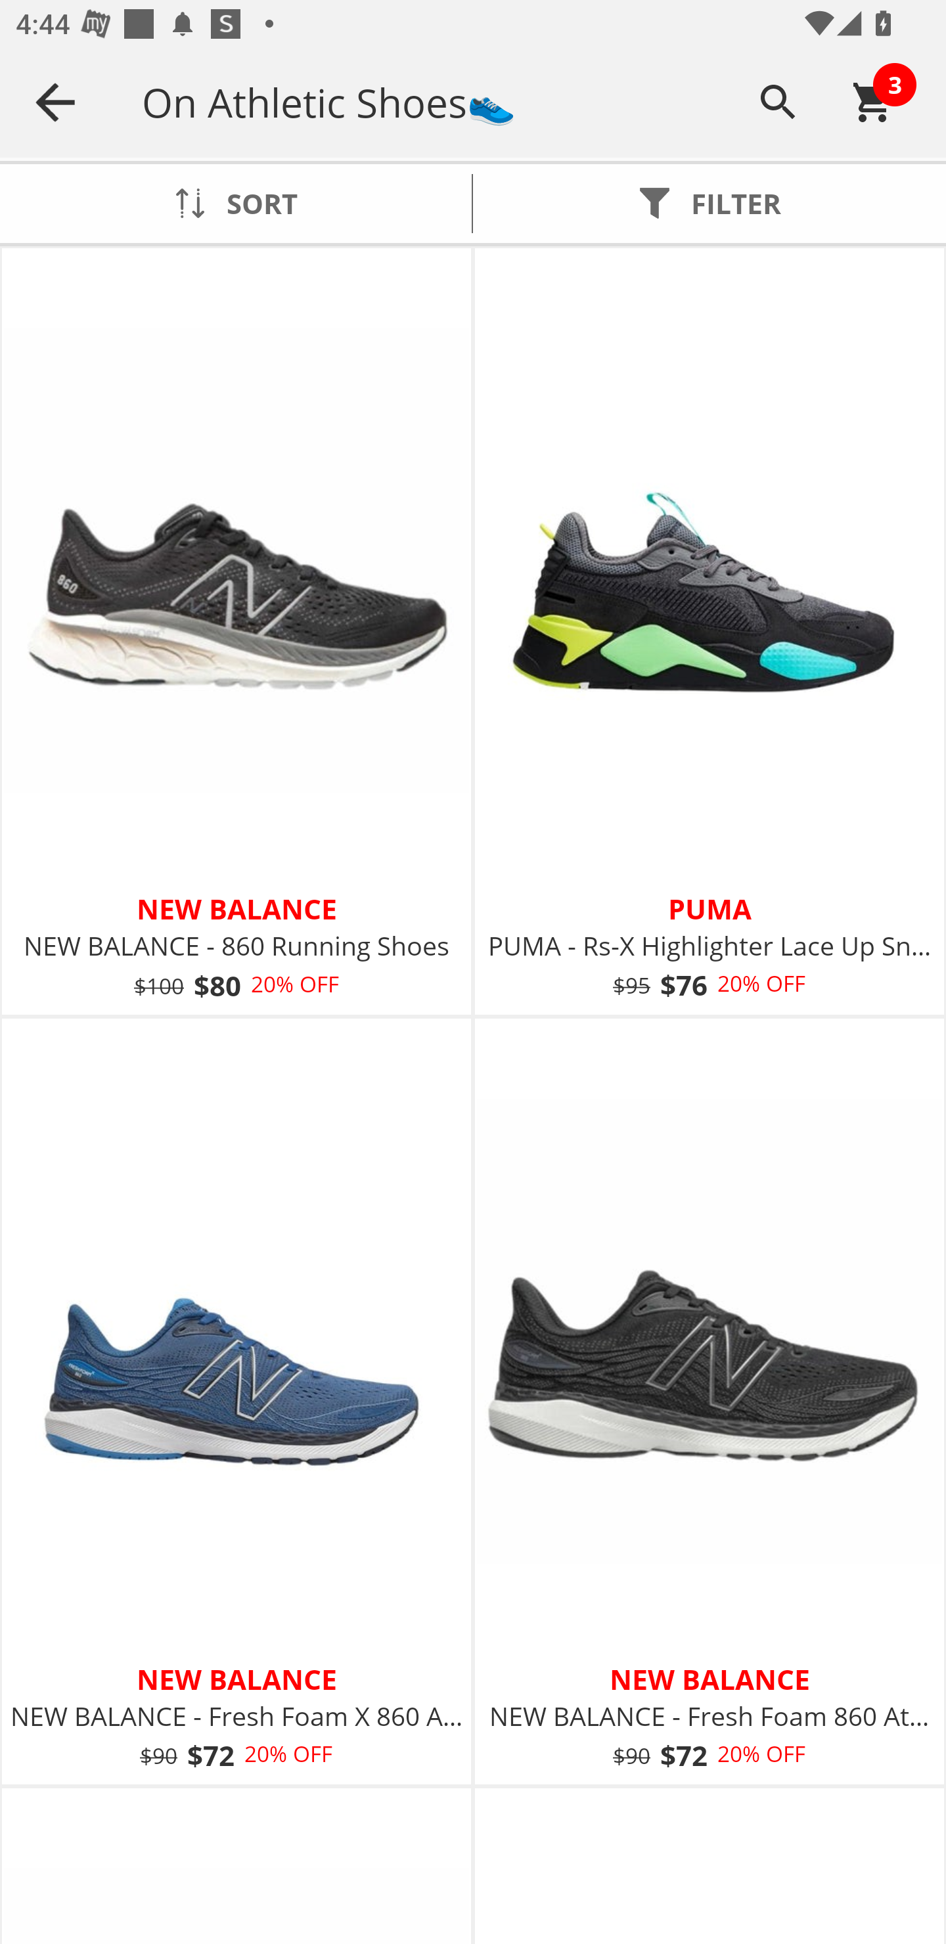 Image resolution: width=946 pixels, height=1944 pixels. Describe the element at coordinates (236, 203) in the screenshot. I see `SORT` at that location.